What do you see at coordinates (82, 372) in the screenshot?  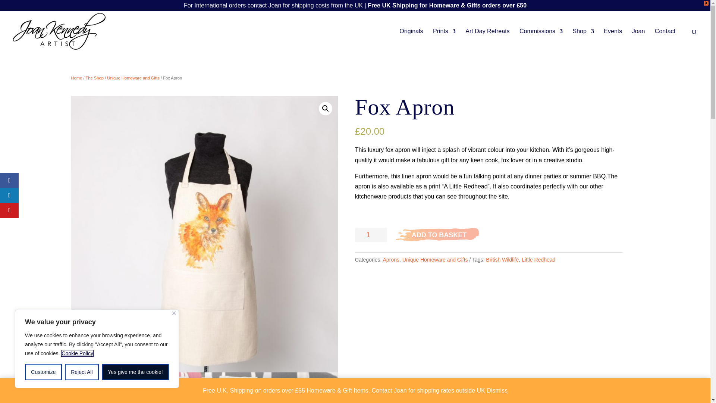 I see `Reject All` at bounding box center [82, 372].